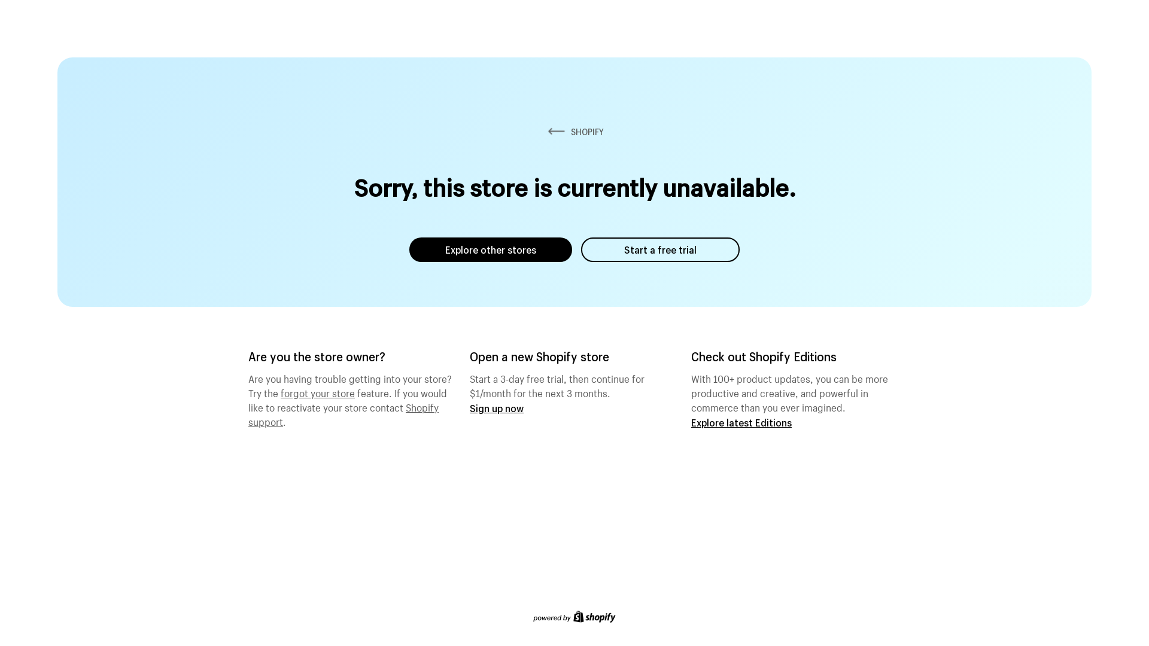 Image resolution: width=1149 pixels, height=646 pixels. I want to click on Explore latest Editions, so click(741, 422).